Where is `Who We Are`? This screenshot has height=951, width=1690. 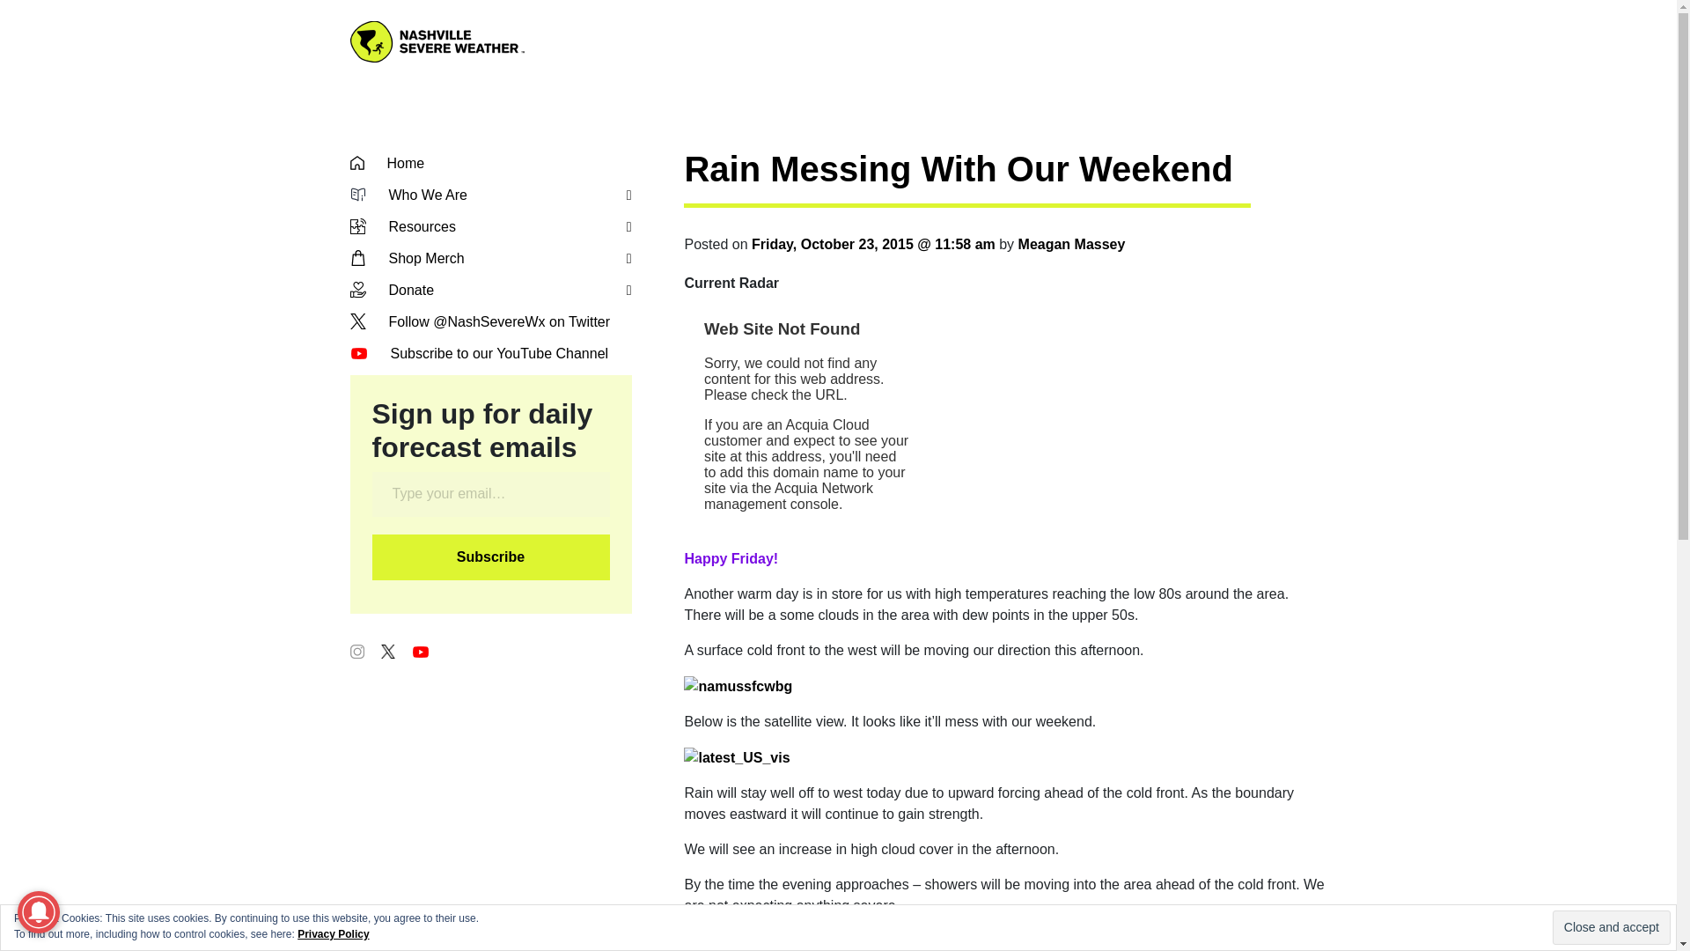
Who We Are is located at coordinates (491, 195).